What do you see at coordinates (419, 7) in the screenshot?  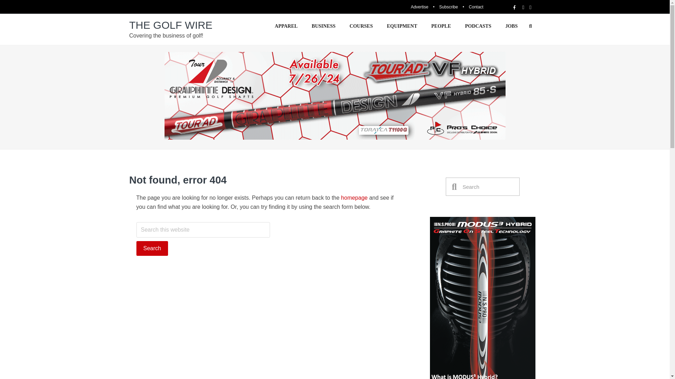 I see `Advertise` at bounding box center [419, 7].